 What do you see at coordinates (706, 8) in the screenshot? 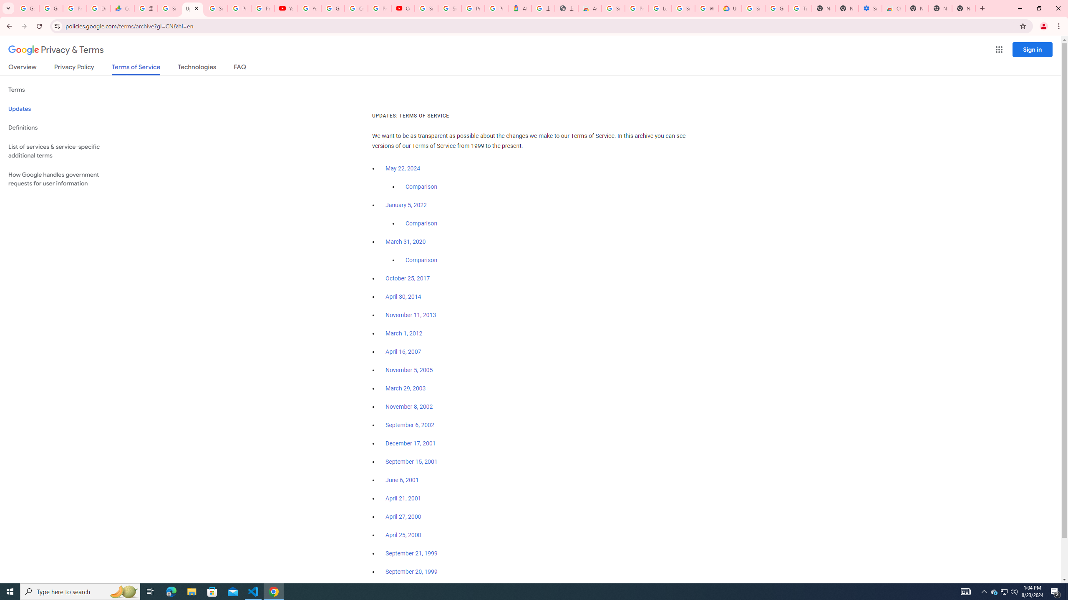
I see `Who are Google's partners? - Privacy and conditions - Google` at bounding box center [706, 8].